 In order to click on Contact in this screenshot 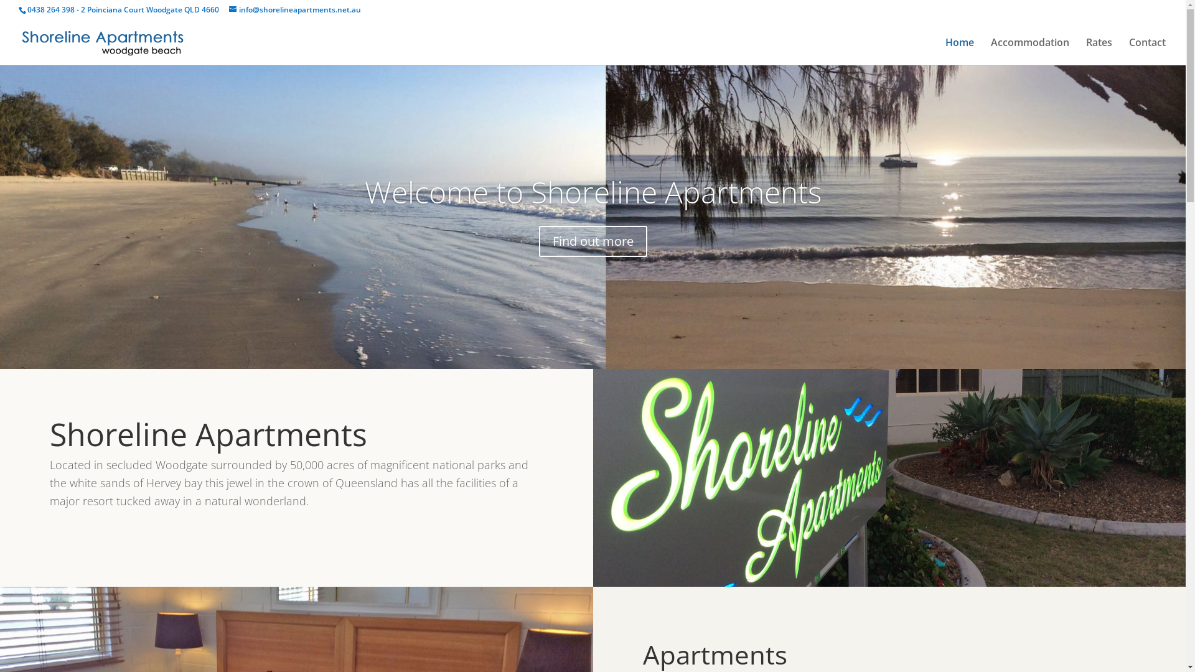, I will do `click(1148, 52)`.